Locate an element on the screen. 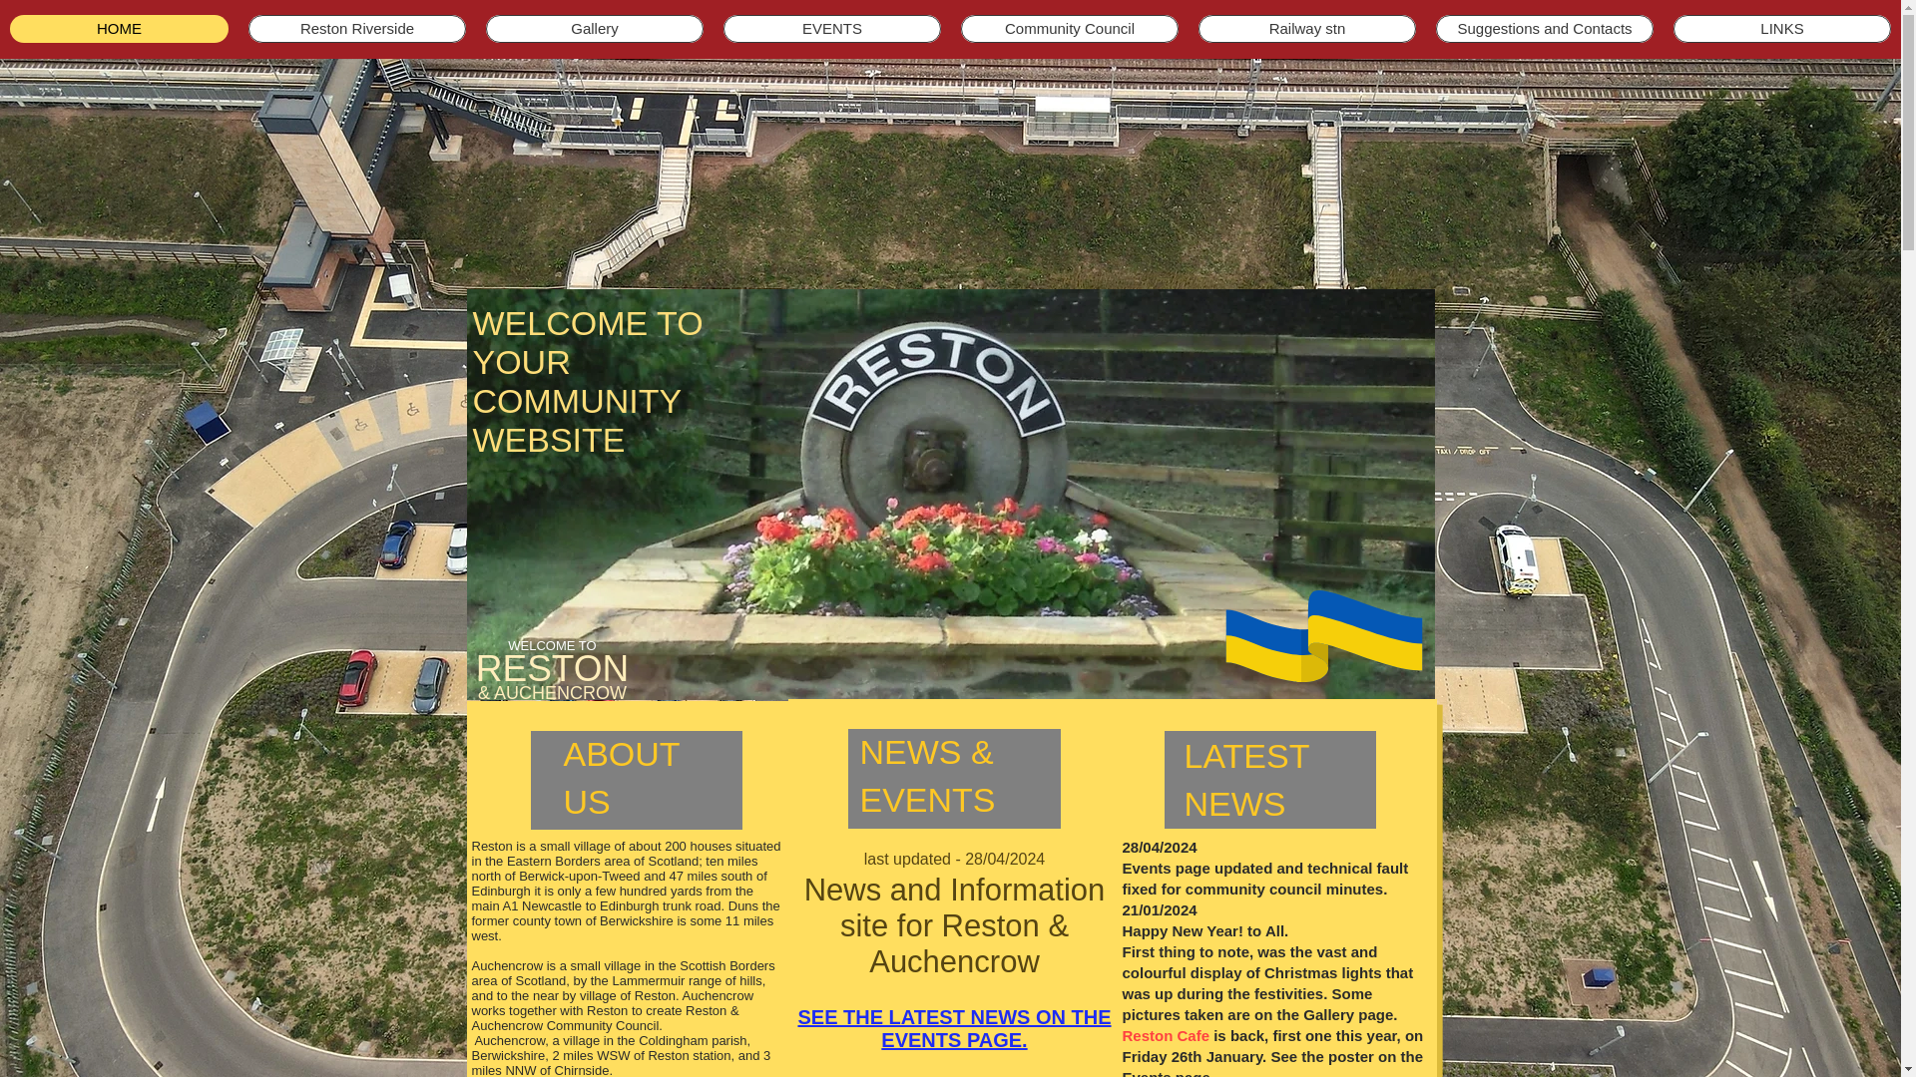 The height and width of the screenshot is (1077, 1916). Railway stn is located at coordinates (1307, 29).